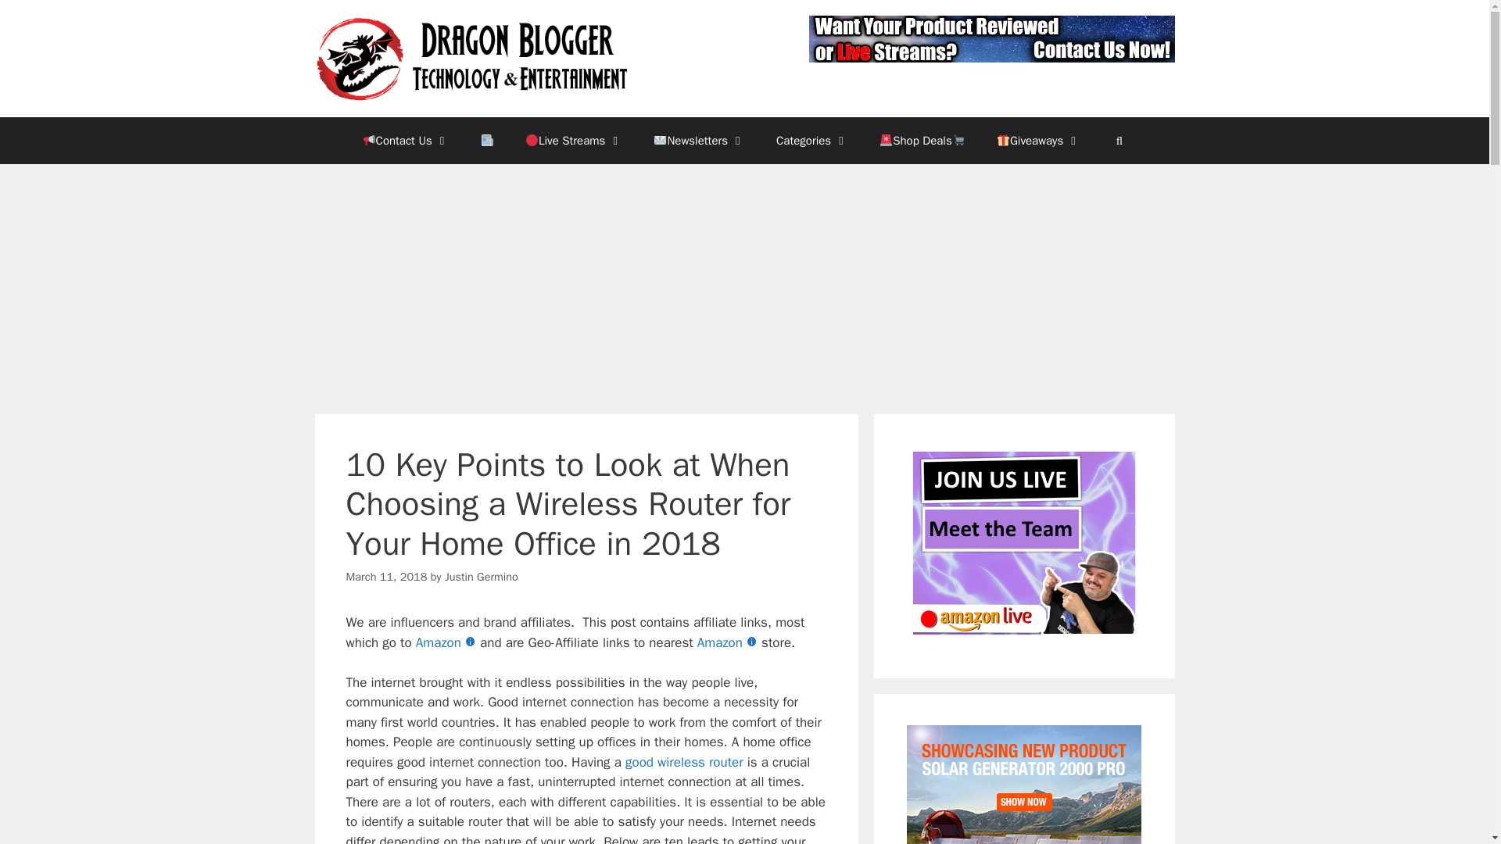 This screenshot has height=844, width=1501. What do you see at coordinates (574, 141) in the screenshot?
I see `Live Streams` at bounding box center [574, 141].